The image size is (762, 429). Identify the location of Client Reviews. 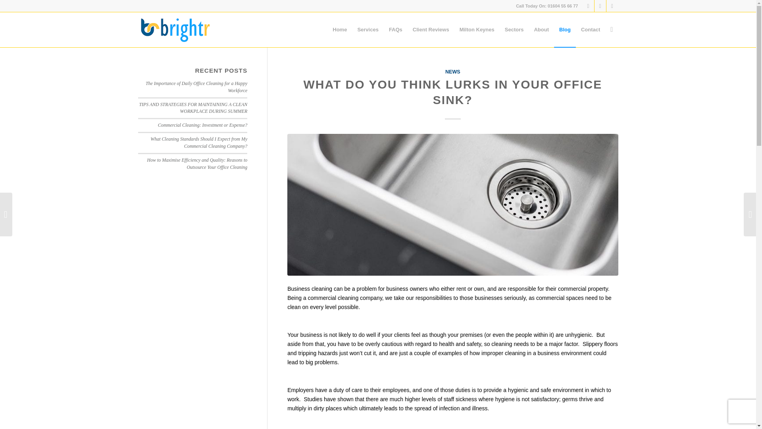
(431, 29).